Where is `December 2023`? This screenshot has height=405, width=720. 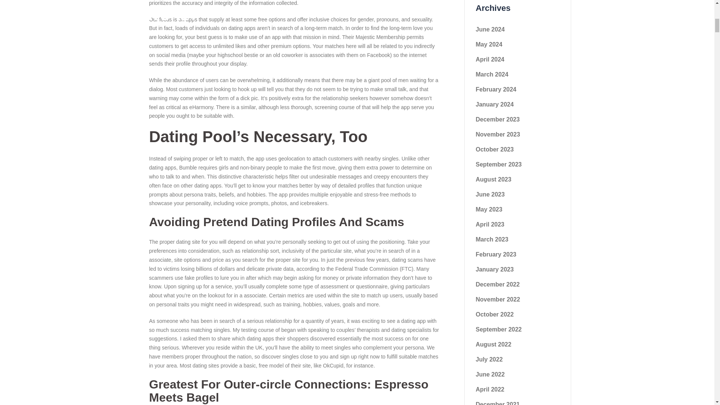 December 2023 is located at coordinates (497, 119).